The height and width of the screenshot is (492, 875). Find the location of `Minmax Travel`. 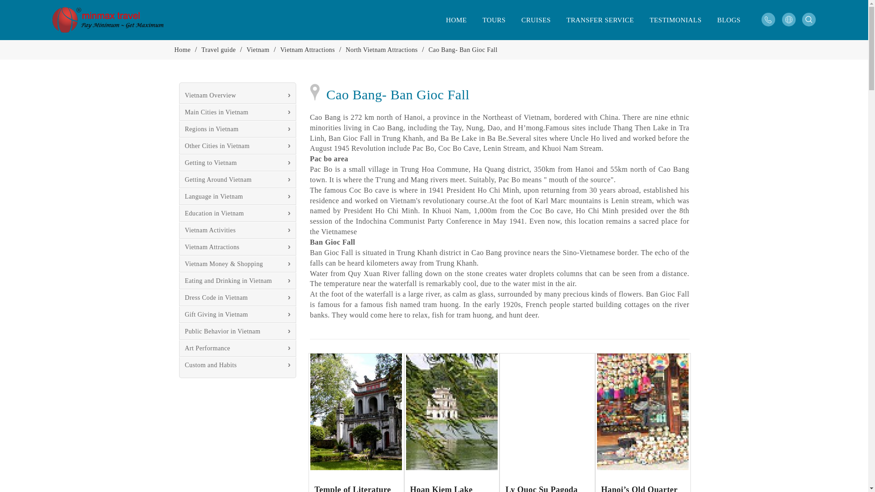

Minmax Travel is located at coordinates (116, 20).